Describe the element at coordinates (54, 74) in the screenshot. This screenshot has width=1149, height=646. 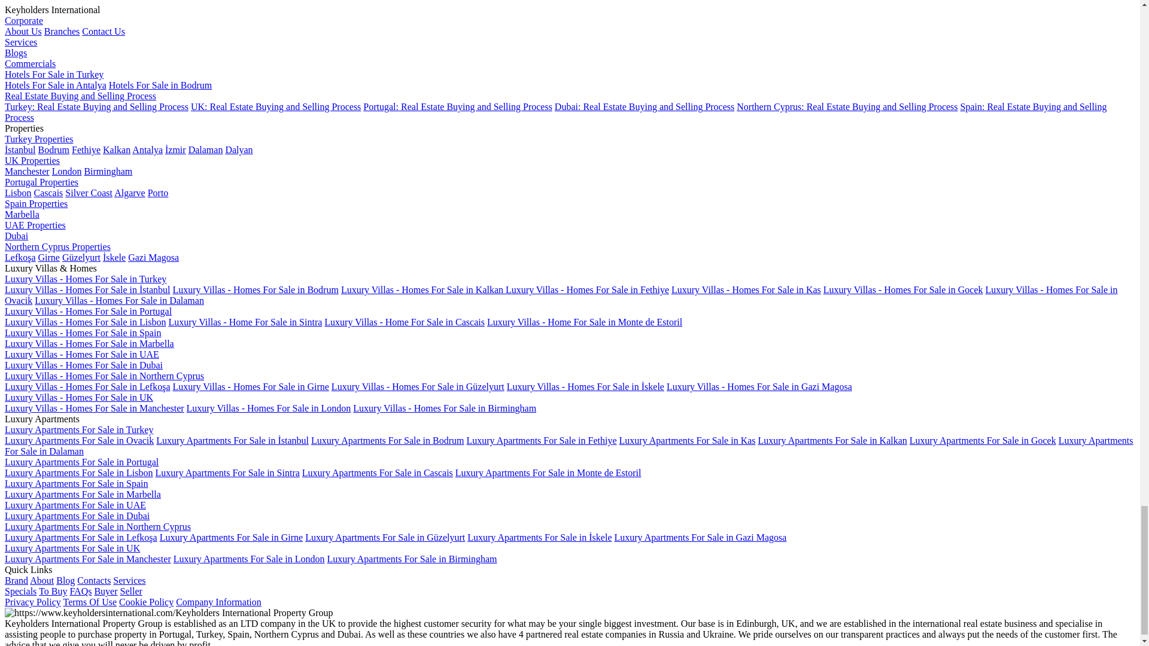
I see `Hotels For Sale in Turkey` at that location.